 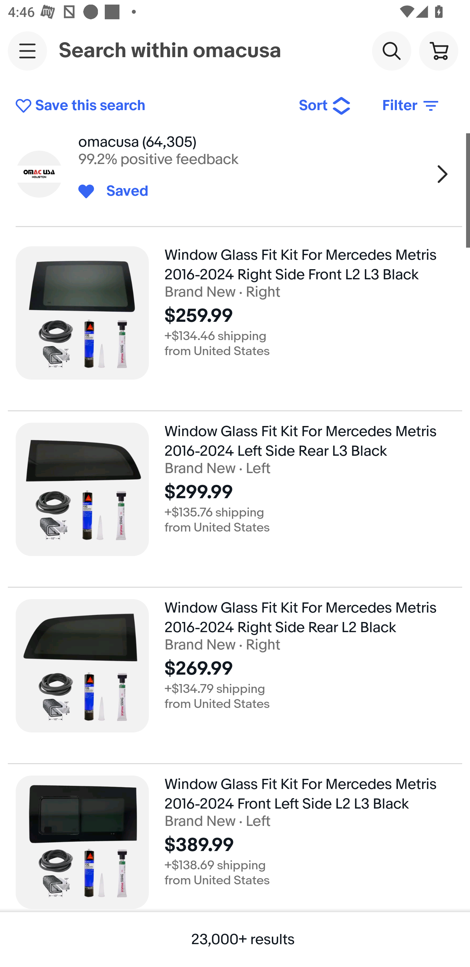 I want to click on omacusa (64,305) 99.2% positive feedback Saved, so click(x=235, y=174).